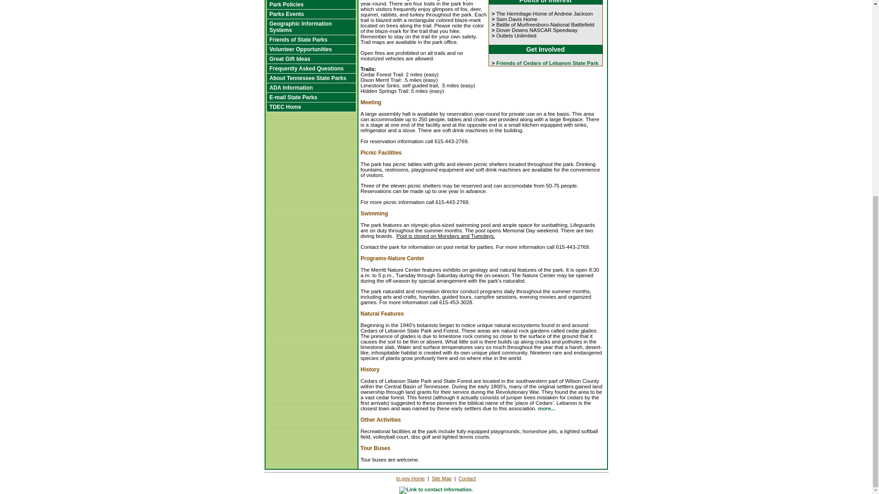  What do you see at coordinates (310, 97) in the screenshot?
I see `E-mail State Parks` at bounding box center [310, 97].